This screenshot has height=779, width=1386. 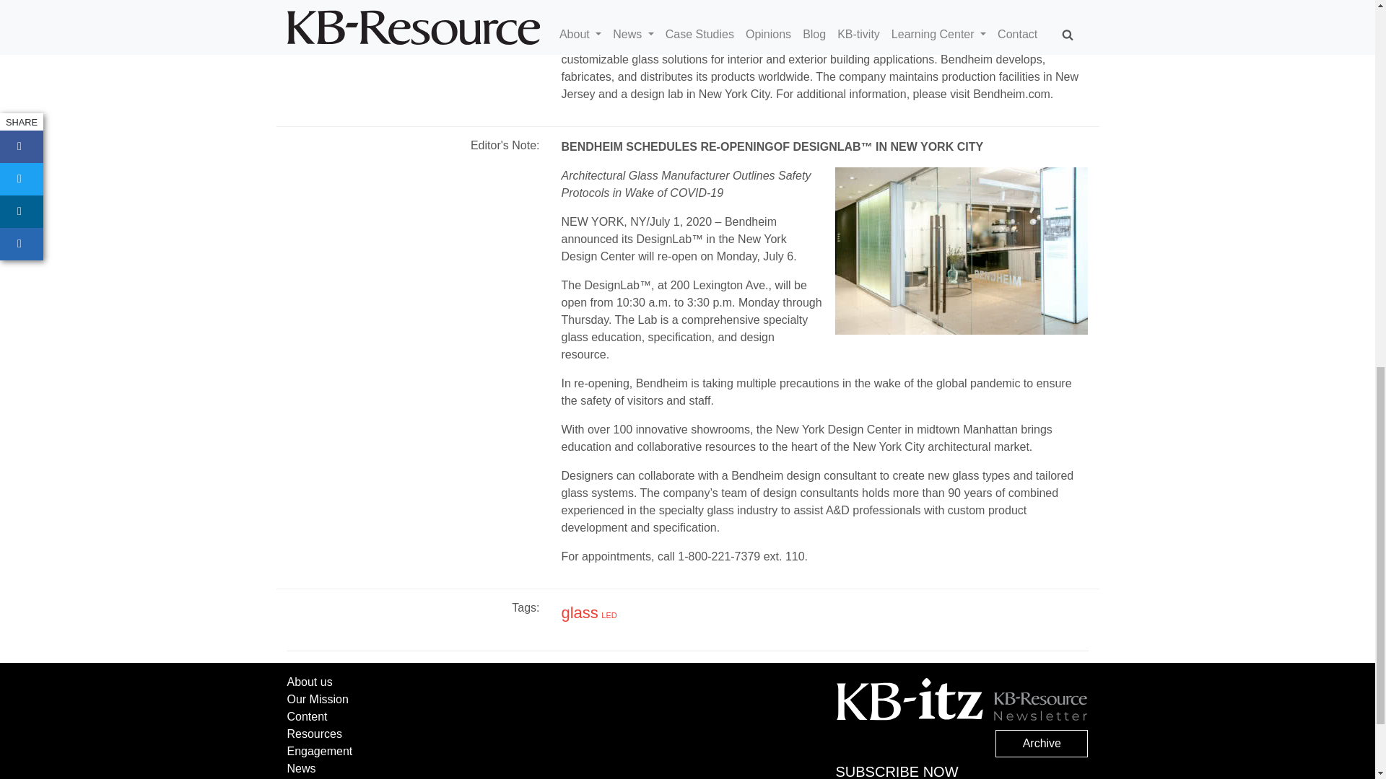 I want to click on Content, so click(x=307, y=716).